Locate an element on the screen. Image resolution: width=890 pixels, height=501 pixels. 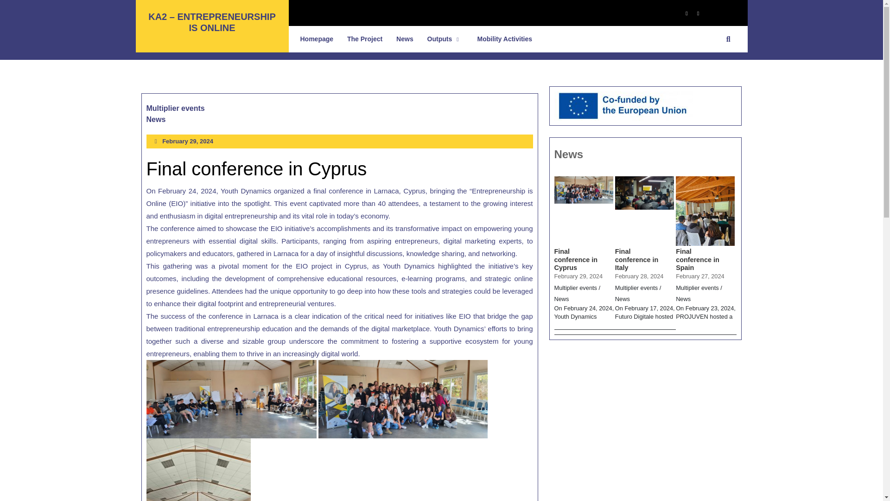
The Project is located at coordinates (187, 141).